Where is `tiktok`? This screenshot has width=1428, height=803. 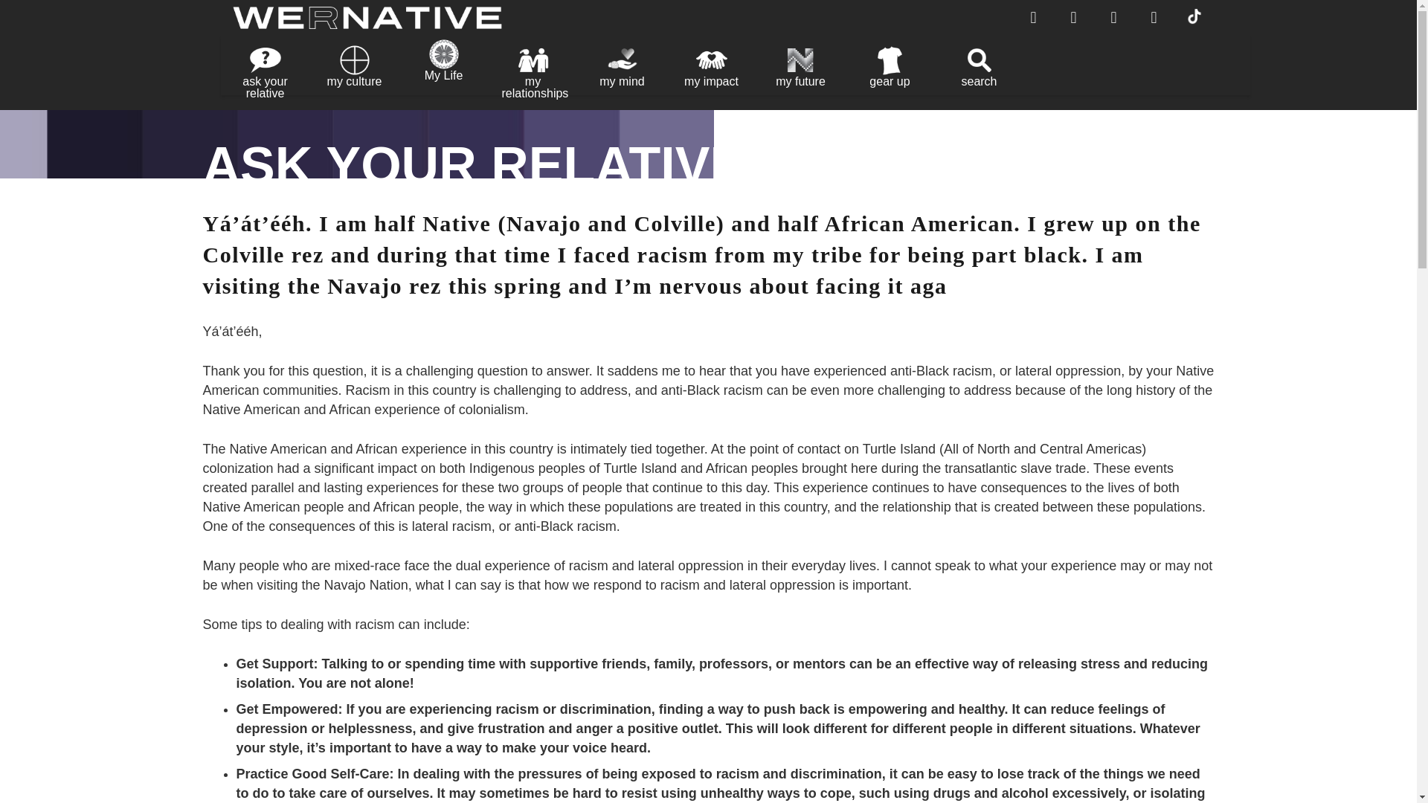
tiktok is located at coordinates (1194, 27).